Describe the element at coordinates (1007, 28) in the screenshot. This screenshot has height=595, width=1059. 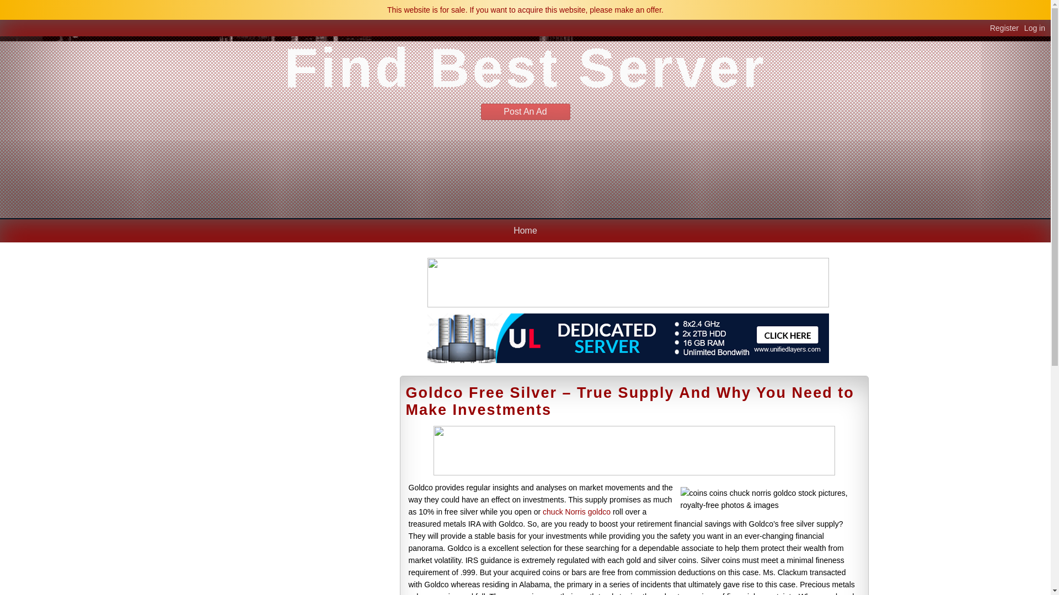
I see `Register` at that location.